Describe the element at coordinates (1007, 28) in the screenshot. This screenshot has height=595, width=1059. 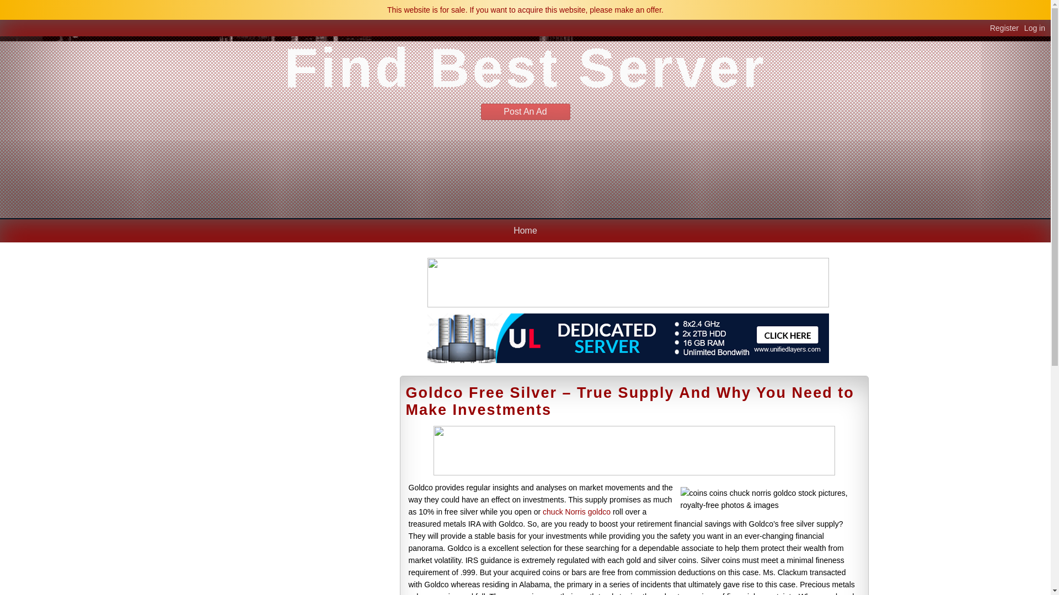
I see `Register` at that location.